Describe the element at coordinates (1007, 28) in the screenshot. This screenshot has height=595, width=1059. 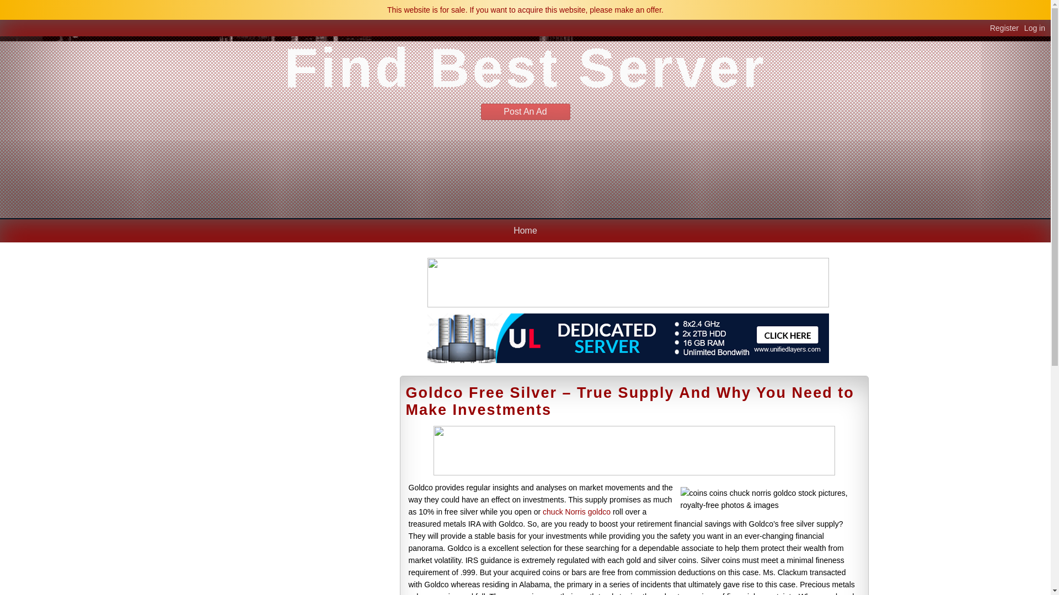
I see `Register` at that location.